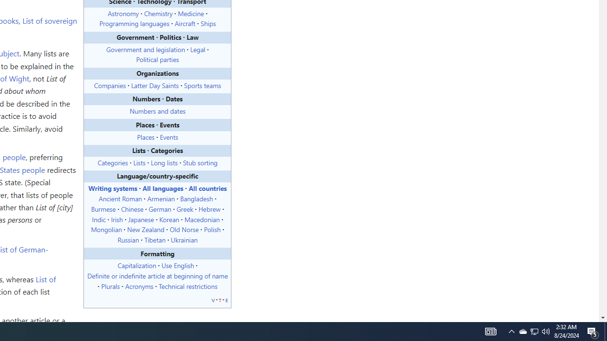 The image size is (607, 341). What do you see at coordinates (208, 24) in the screenshot?
I see `Ships` at bounding box center [208, 24].